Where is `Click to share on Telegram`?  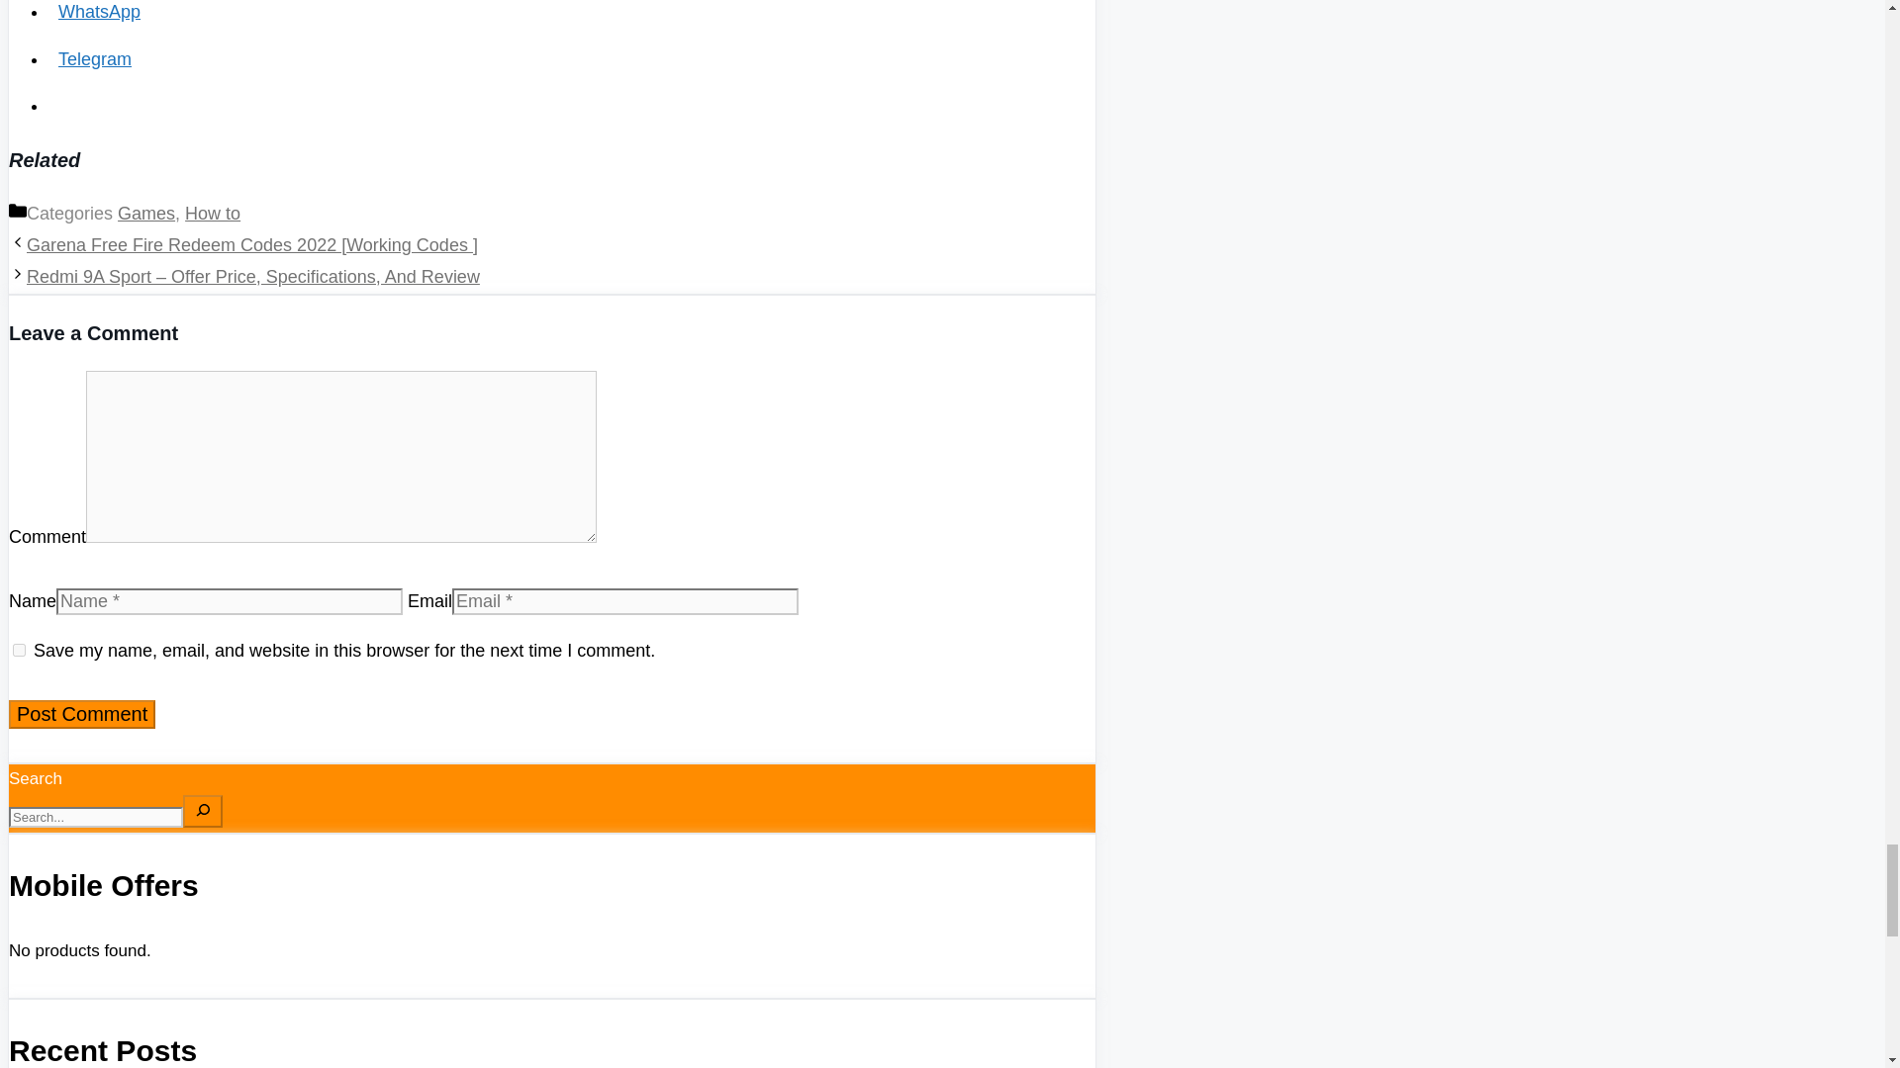 Click to share on Telegram is located at coordinates (95, 59).